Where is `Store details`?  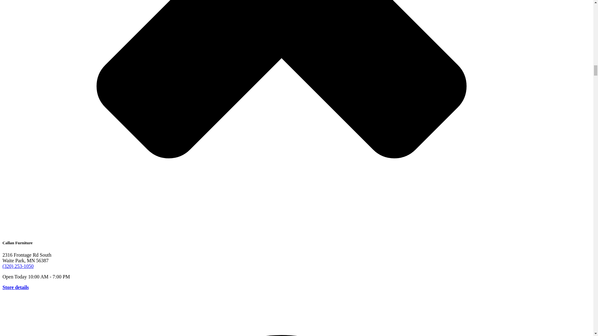
Store details is located at coordinates (16, 287).